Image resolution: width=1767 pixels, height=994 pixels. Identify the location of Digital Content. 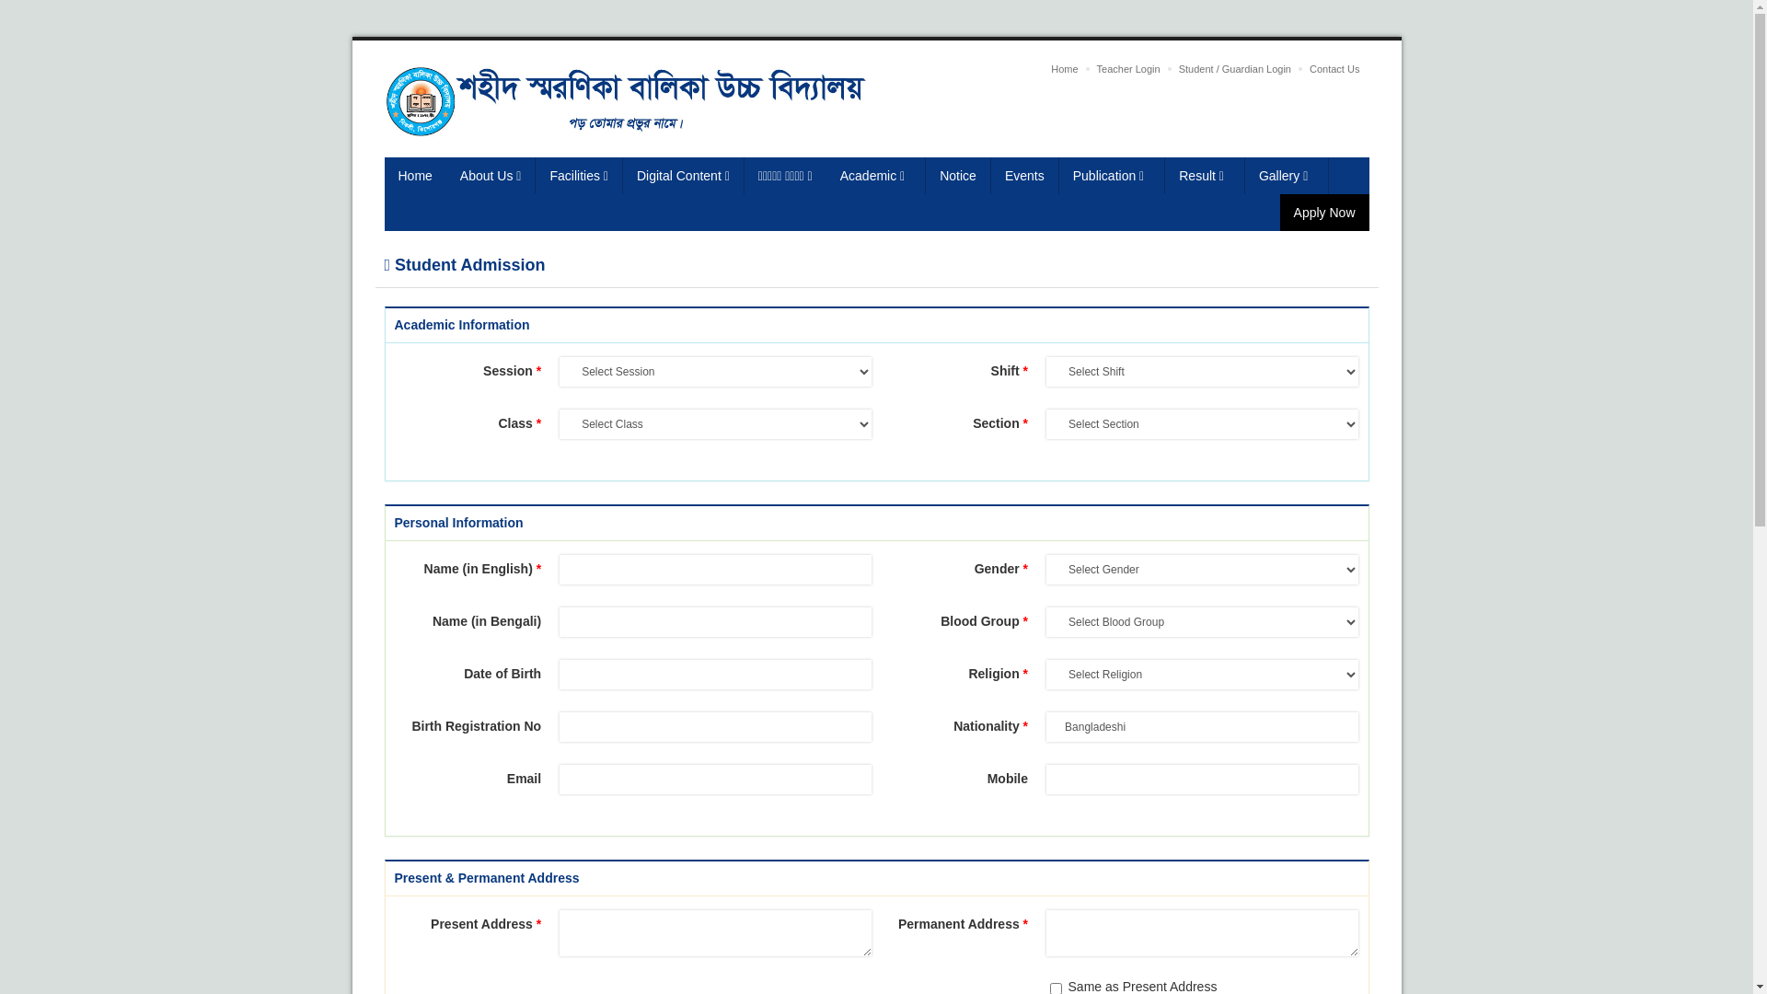
(684, 176).